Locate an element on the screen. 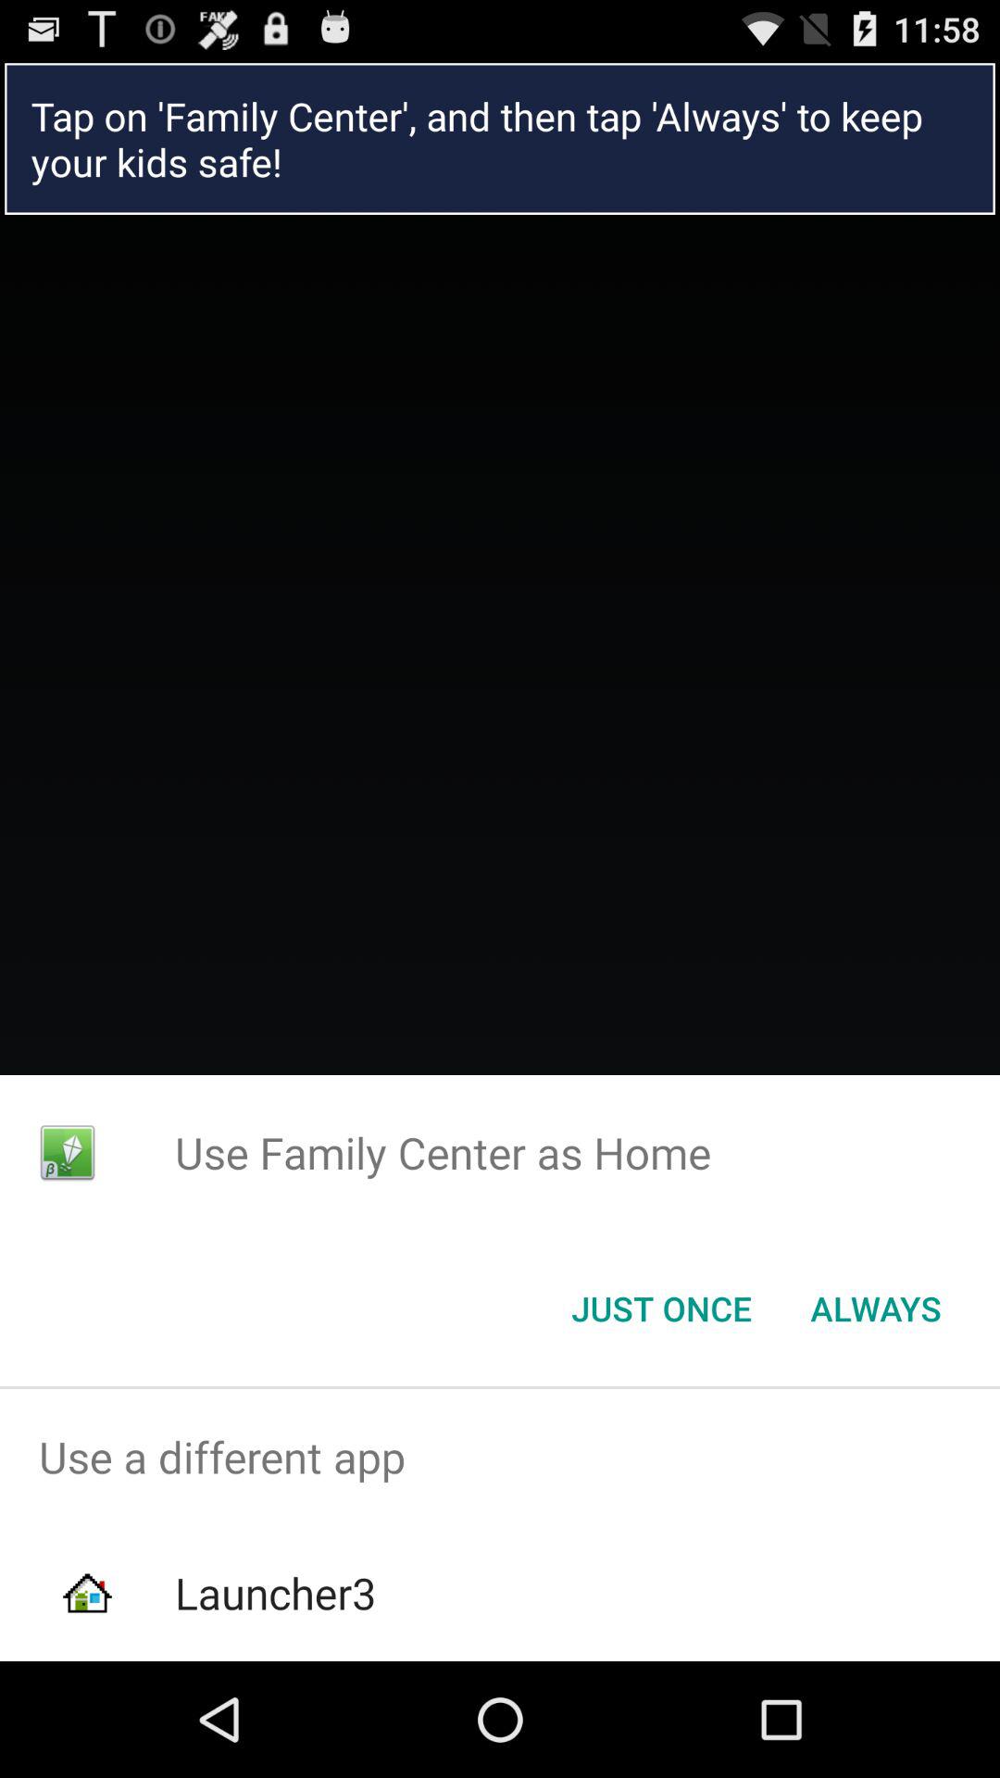 This screenshot has height=1778, width=1000. choose the item below use a different app is located at coordinates (275, 1593).